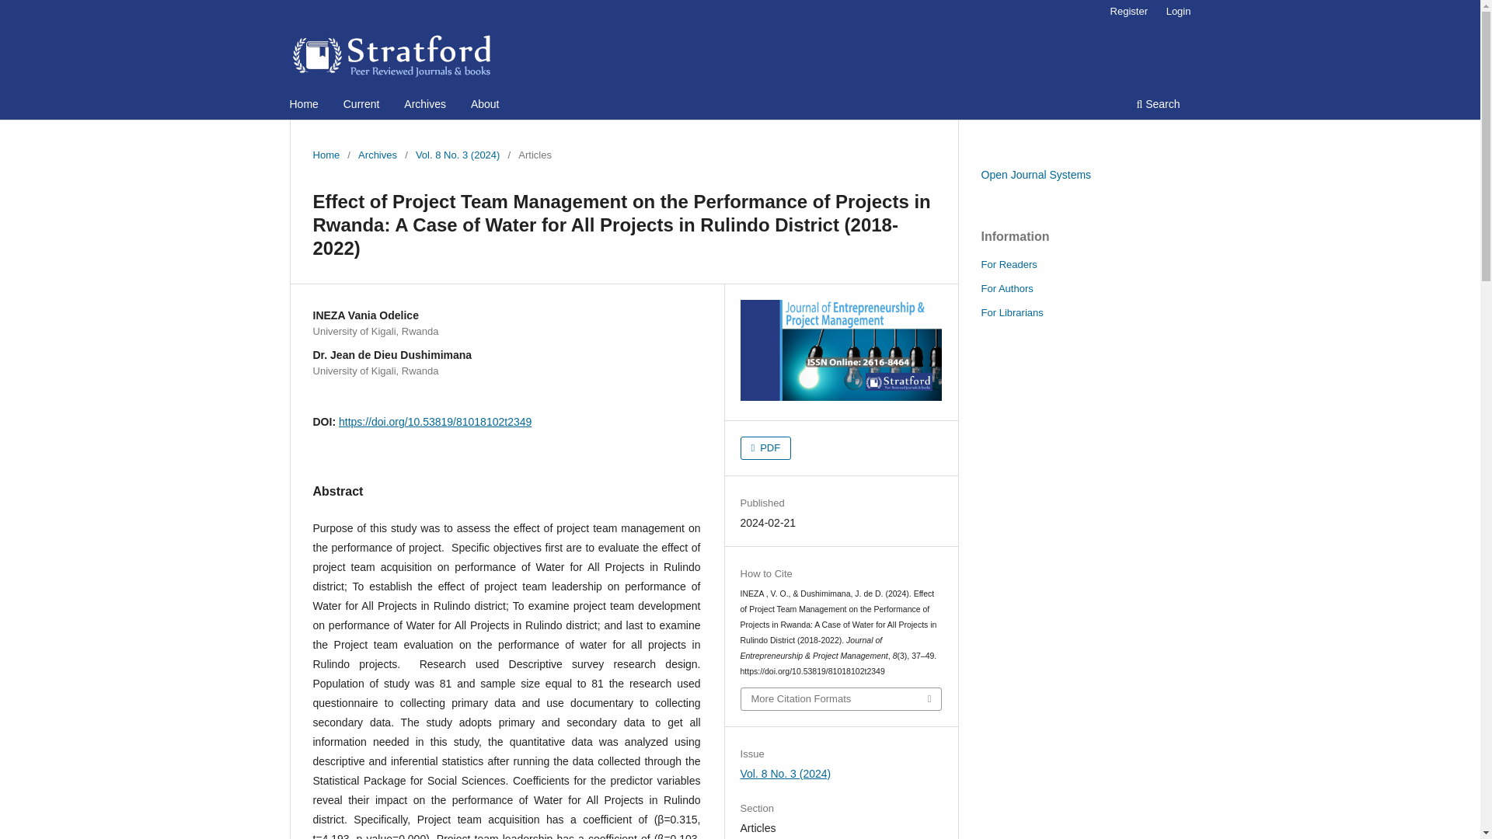 This screenshot has width=1492, height=839. Describe the element at coordinates (766, 447) in the screenshot. I see `PDF` at that location.